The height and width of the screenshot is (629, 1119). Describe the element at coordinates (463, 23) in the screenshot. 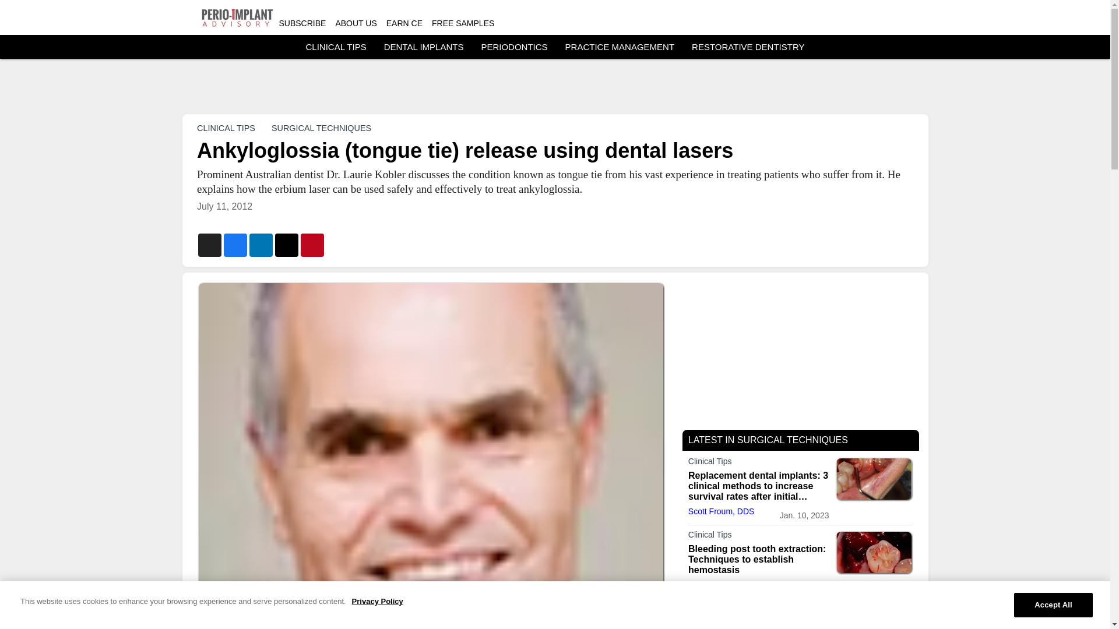

I see `FREE SAMPLES` at that location.